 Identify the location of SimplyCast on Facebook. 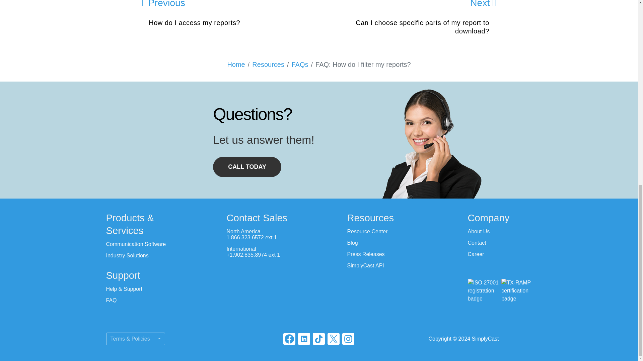
(289, 339).